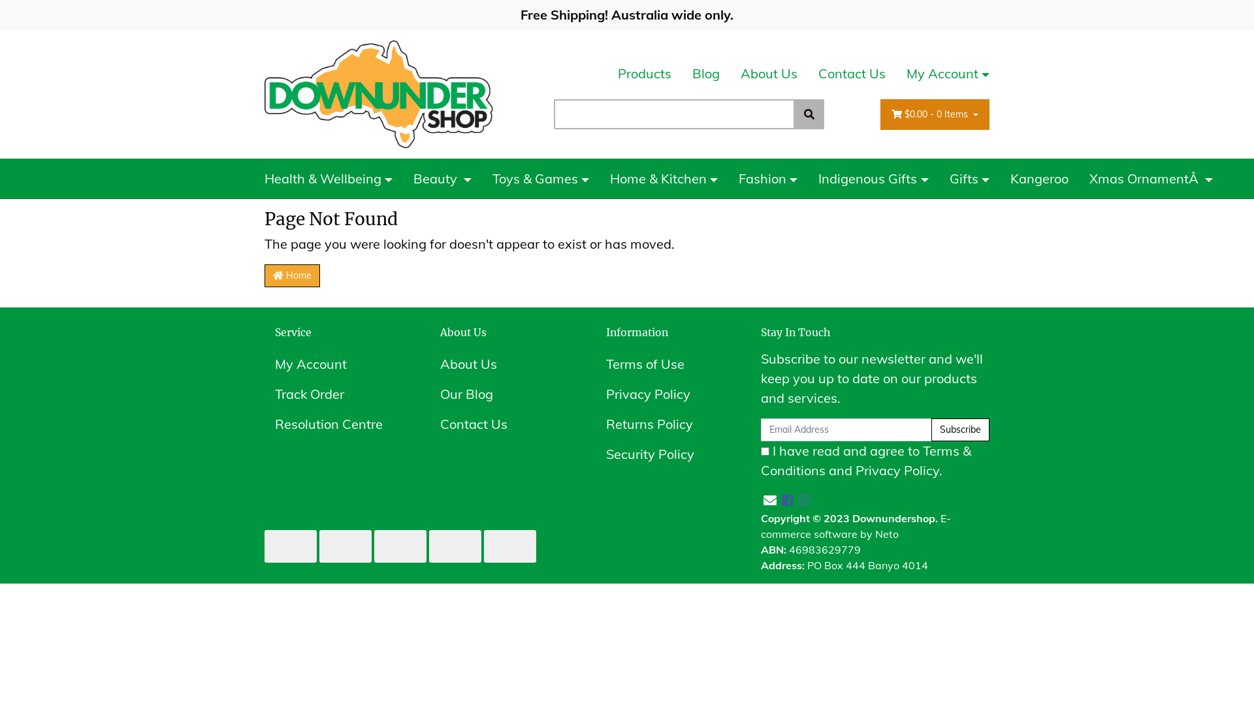  Describe the element at coordinates (887, 534) in the screenshot. I see `Neto` at that location.